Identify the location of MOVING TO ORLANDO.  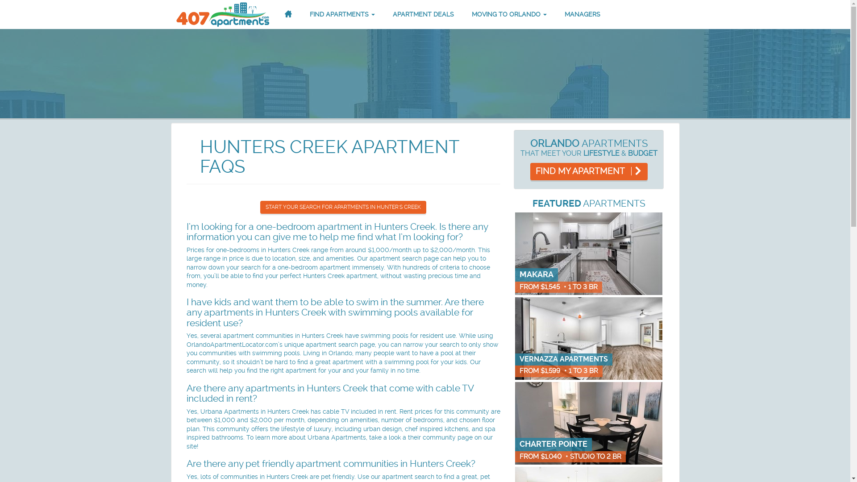
(509, 14).